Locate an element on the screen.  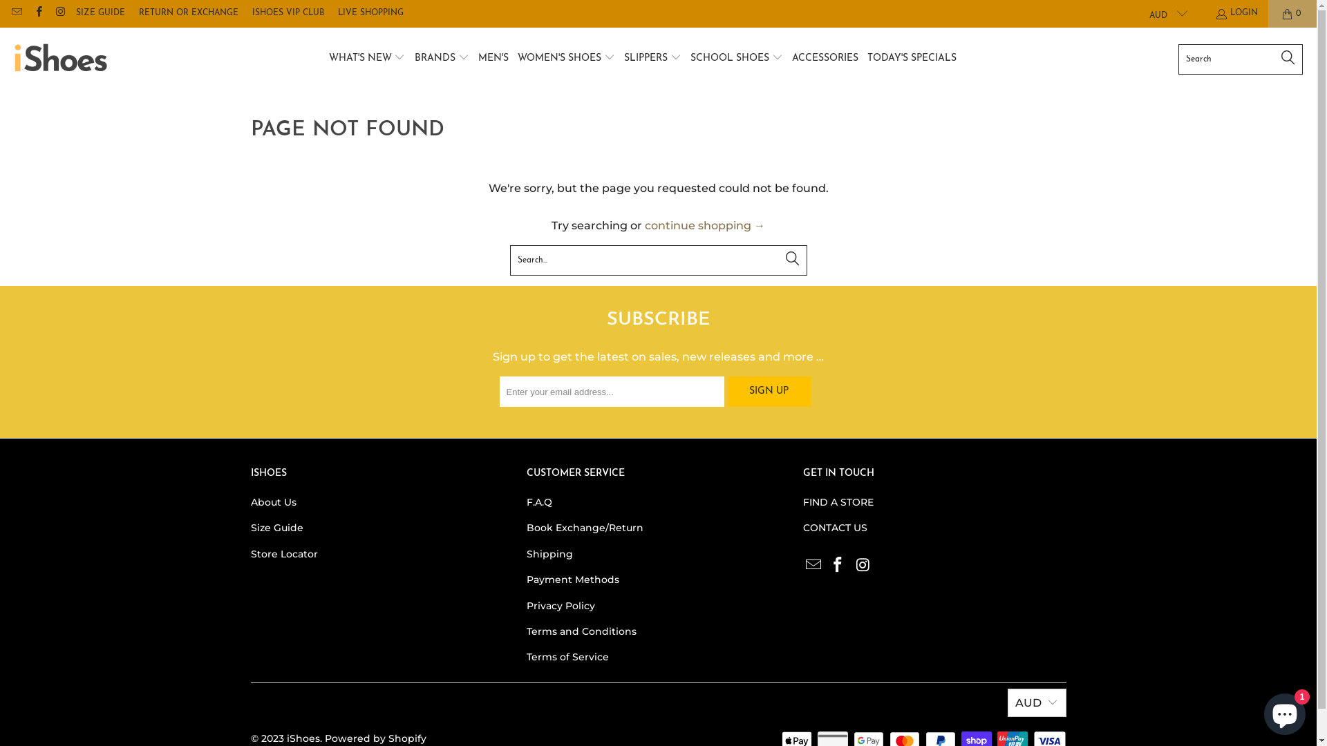
0 is located at coordinates (1292, 14).